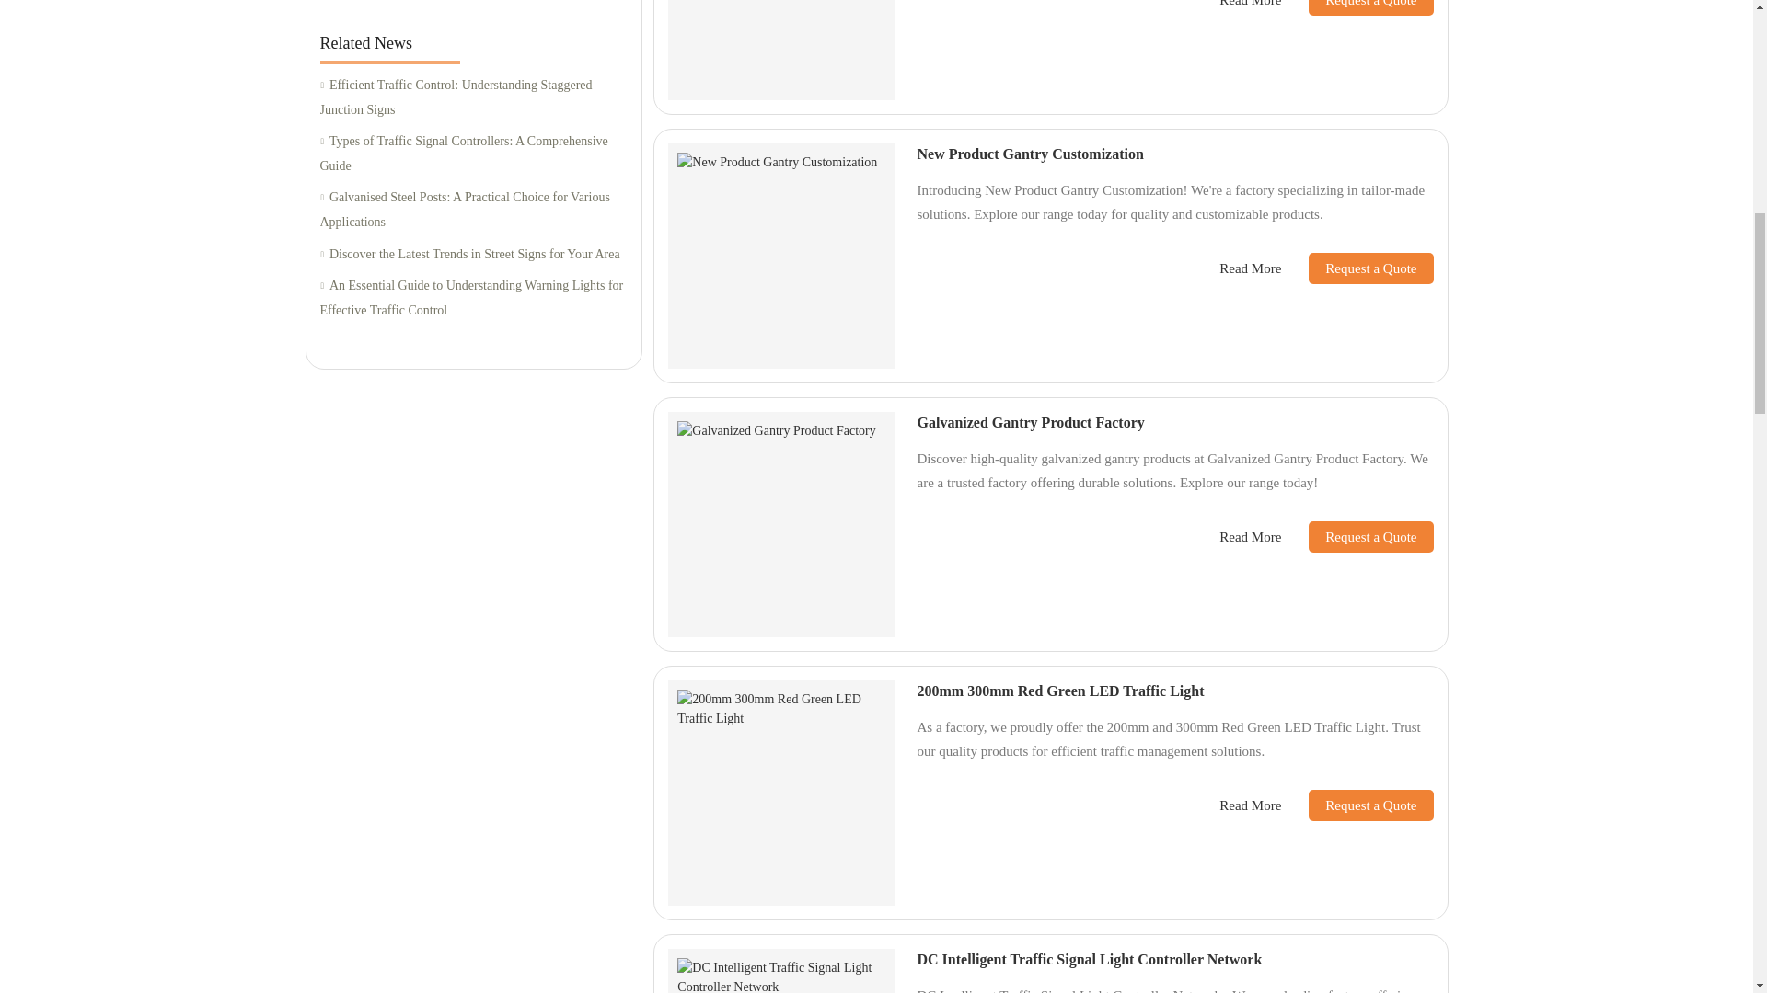  I want to click on Read More, so click(1250, 6).